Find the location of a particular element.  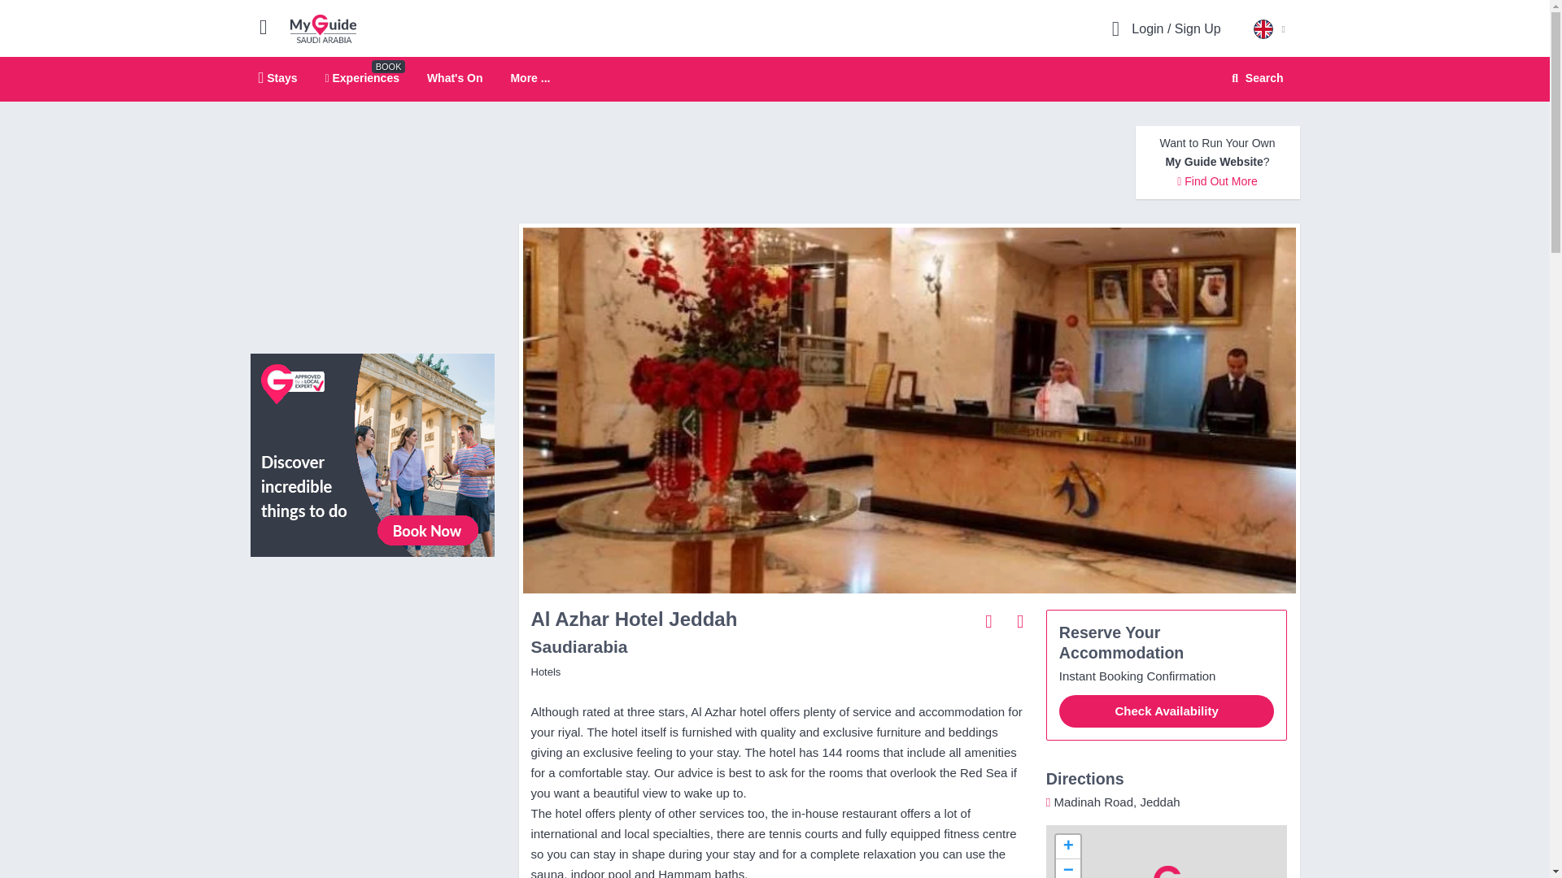

Stays is located at coordinates (1067, 847).